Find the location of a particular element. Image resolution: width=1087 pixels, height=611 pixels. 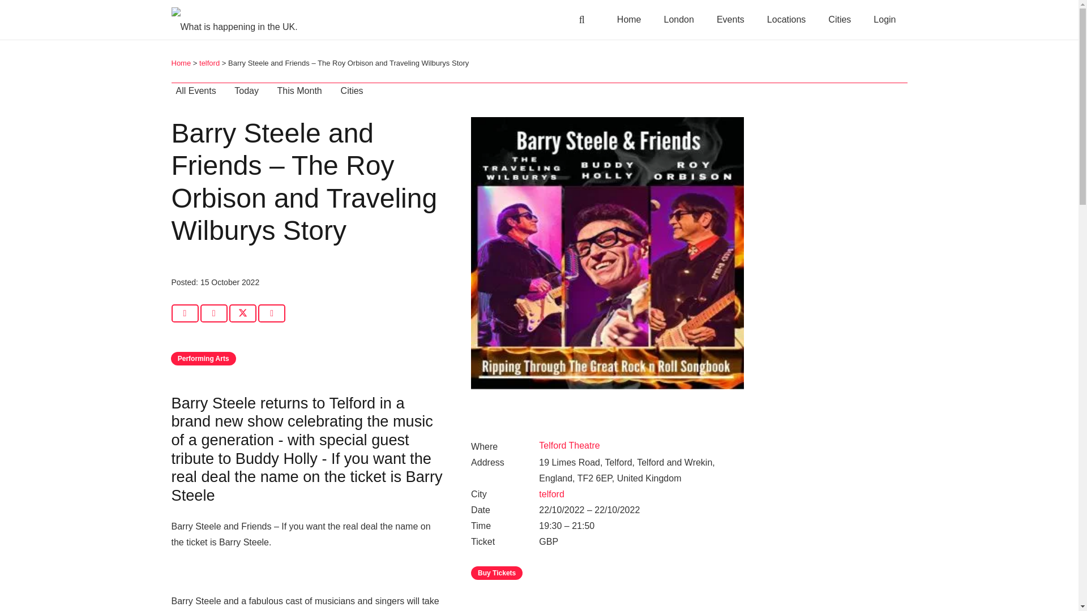

Performing Arts is located at coordinates (203, 359).